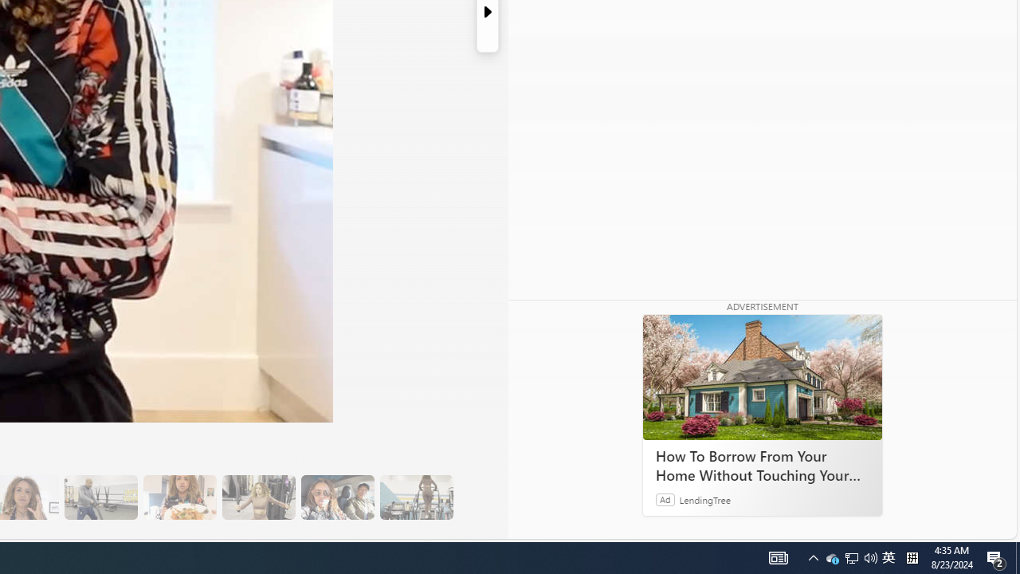 The image size is (1020, 574). What do you see at coordinates (258, 497) in the screenshot?
I see `15 They Also Indulge in a Low-Calorie Sweet Treat` at bounding box center [258, 497].